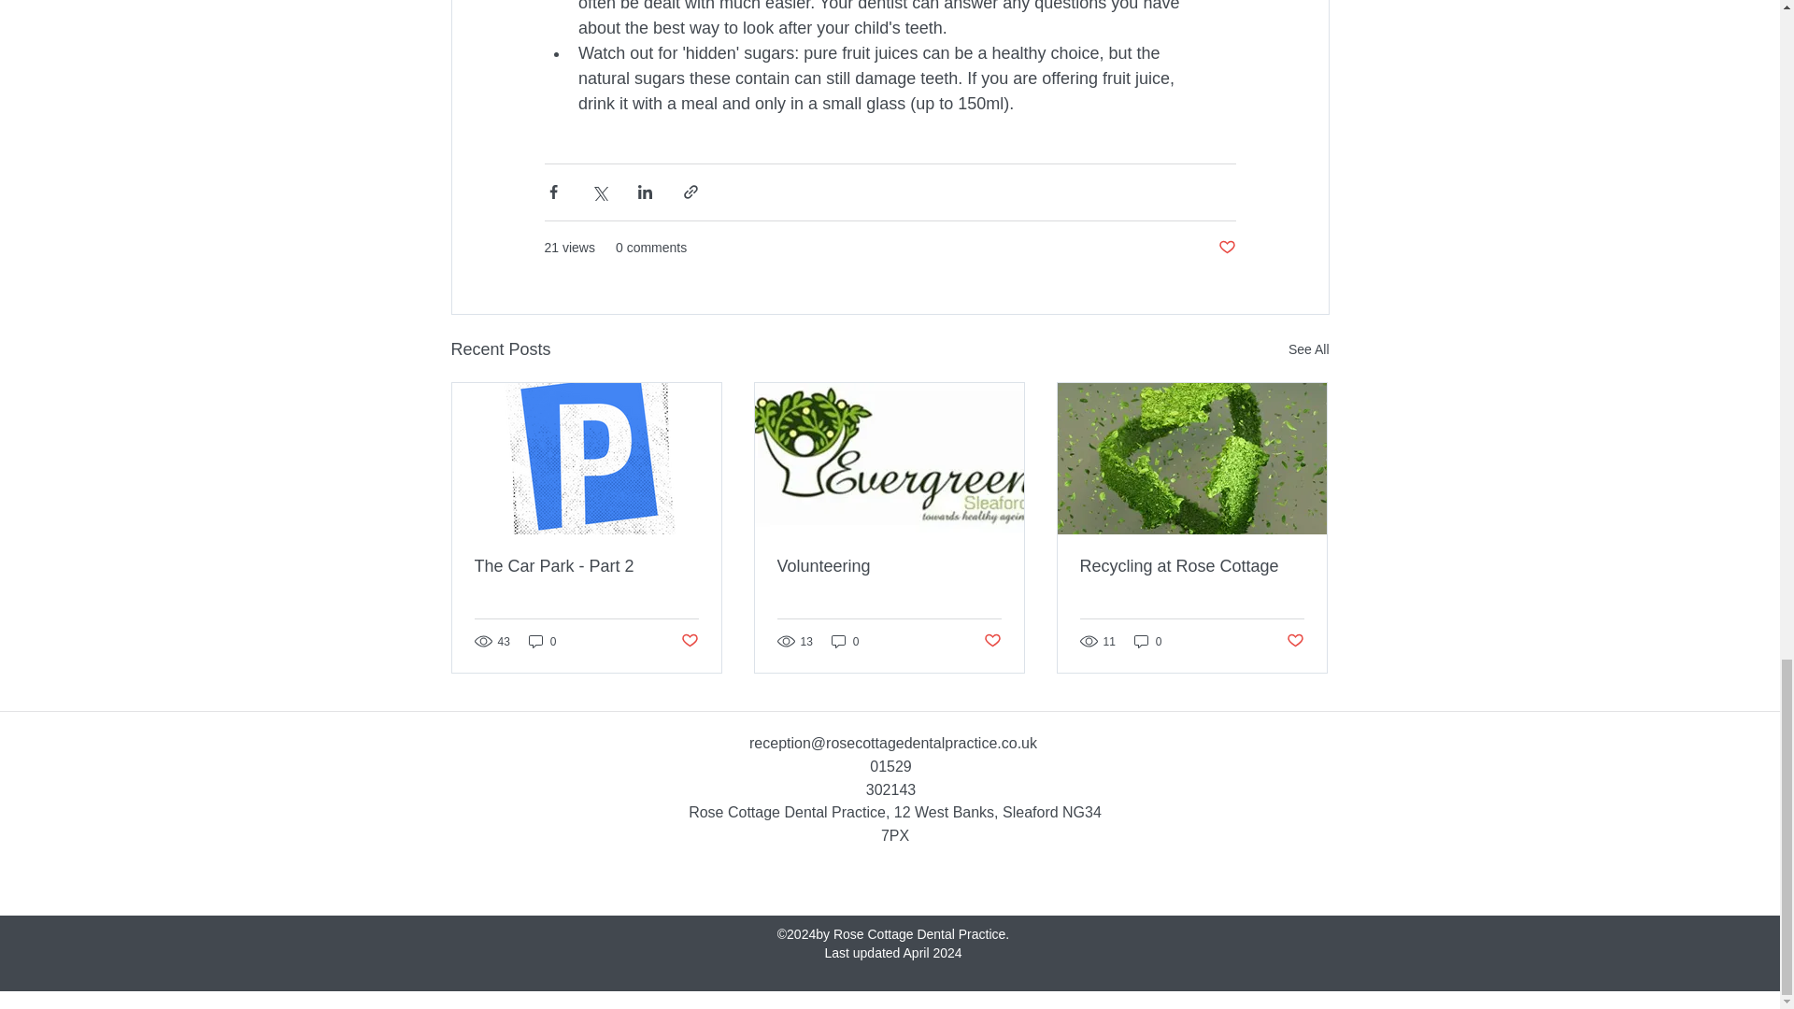  What do you see at coordinates (1295, 641) in the screenshot?
I see `Post not marked as liked` at bounding box center [1295, 641].